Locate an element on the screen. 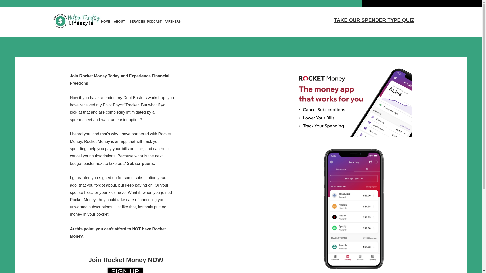 Image resolution: width=486 pixels, height=273 pixels. PODCAST is located at coordinates (154, 21).